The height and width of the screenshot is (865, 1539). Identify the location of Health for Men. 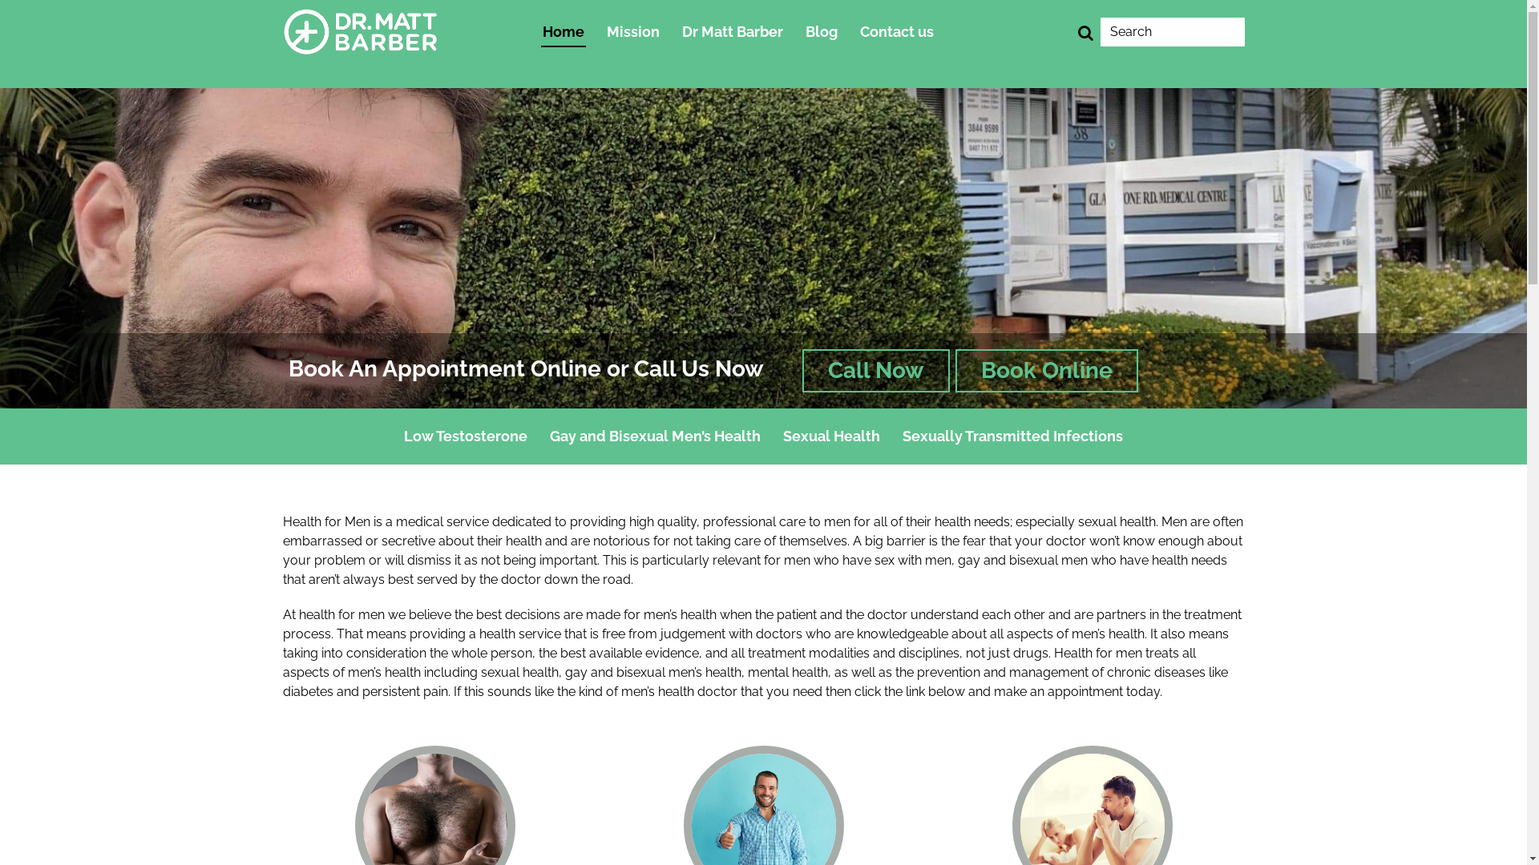
(361, 32).